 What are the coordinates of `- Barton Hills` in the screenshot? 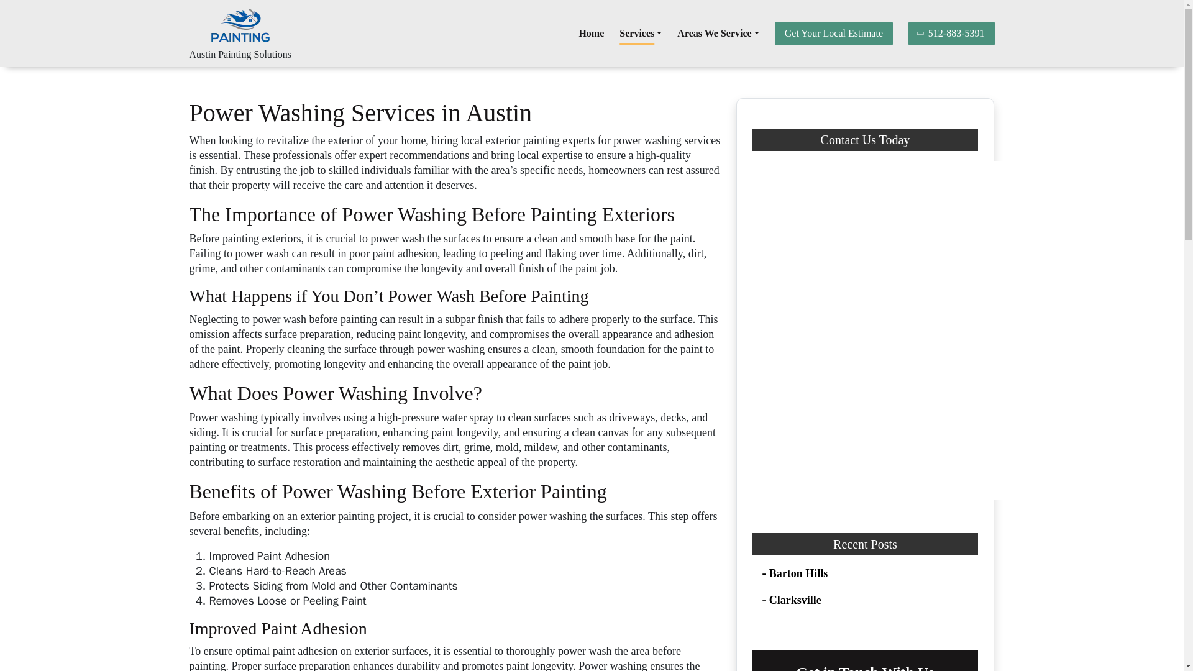 It's located at (795, 573).